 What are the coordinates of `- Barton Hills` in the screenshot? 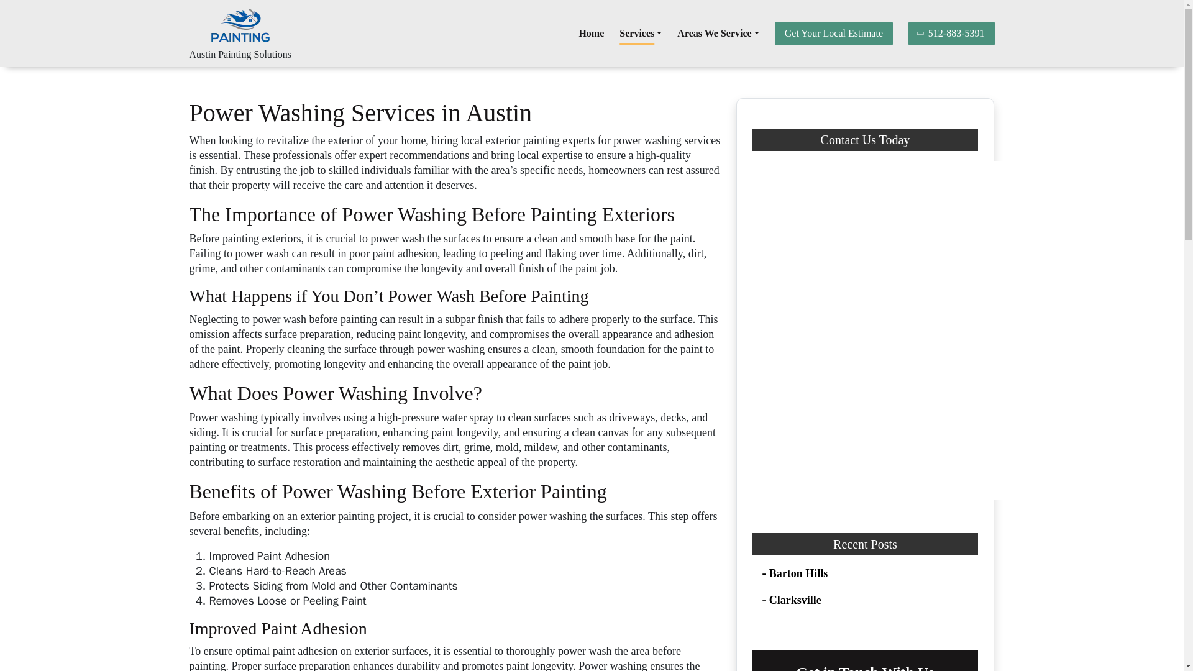 It's located at (795, 573).